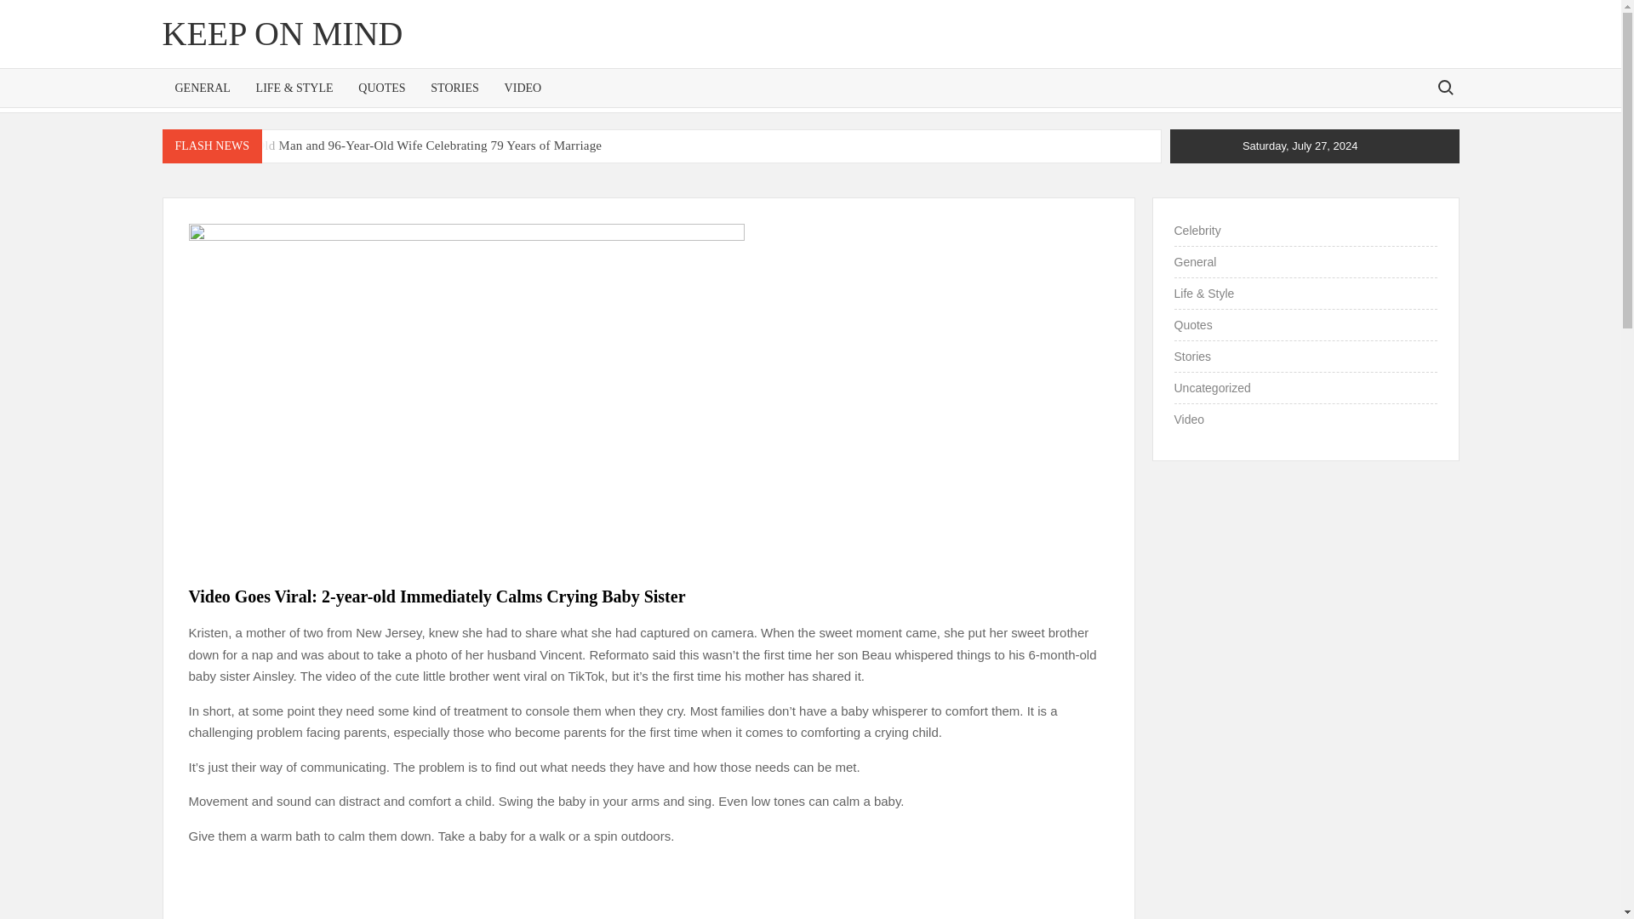  Describe the element at coordinates (381, 88) in the screenshot. I see `QUOTES` at that location.